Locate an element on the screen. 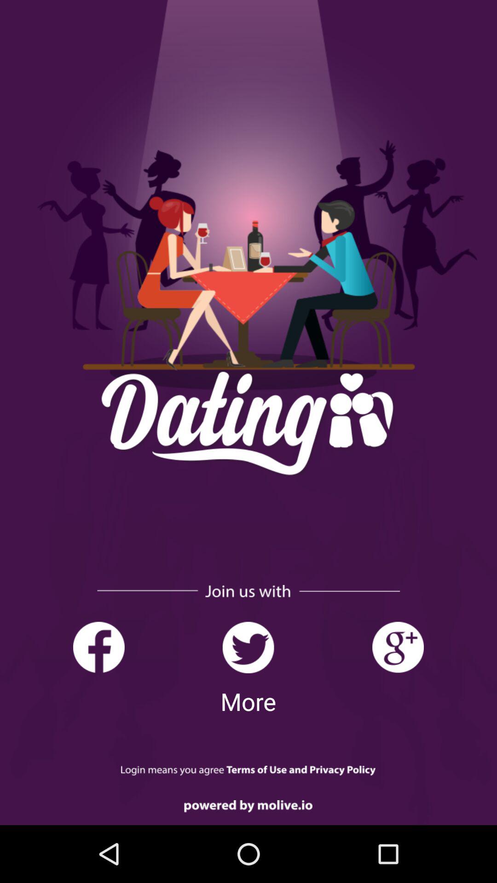 The width and height of the screenshot is (497, 883). facebook page is located at coordinates (98, 648).